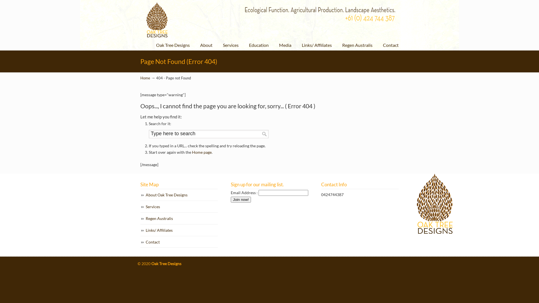 Image resolution: width=539 pixels, height=303 pixels. What do you see at coordinates (241, 200) in the screenshot?
I see `Join now!` at bounding box center [241, 200].